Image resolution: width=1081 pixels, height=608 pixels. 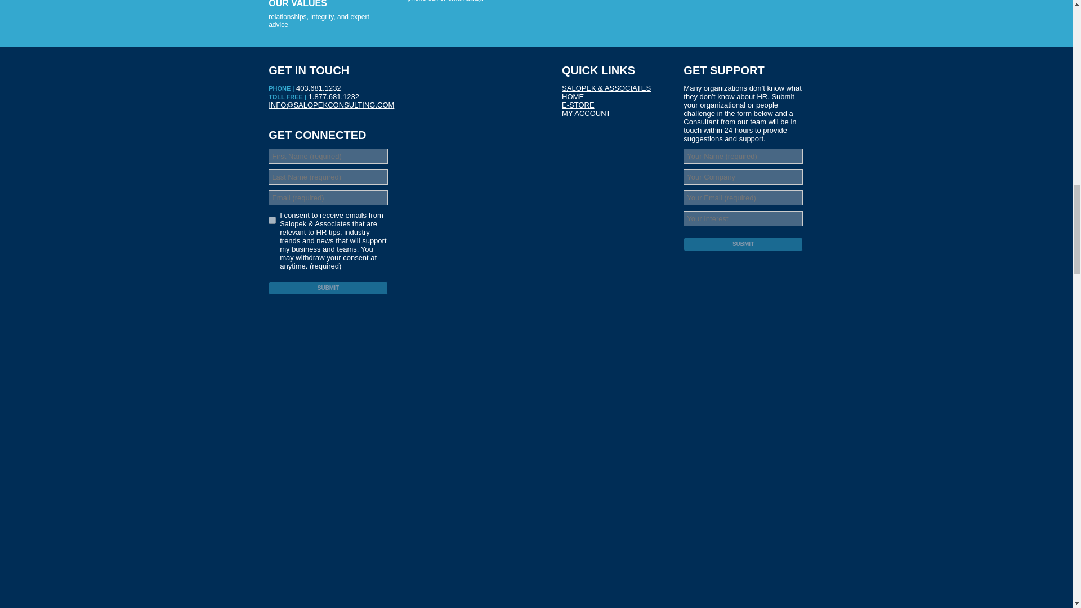 What do you see at coordinates (328, 288) in the screenshot?
I see `Submit` at bounding box center [328, 288].